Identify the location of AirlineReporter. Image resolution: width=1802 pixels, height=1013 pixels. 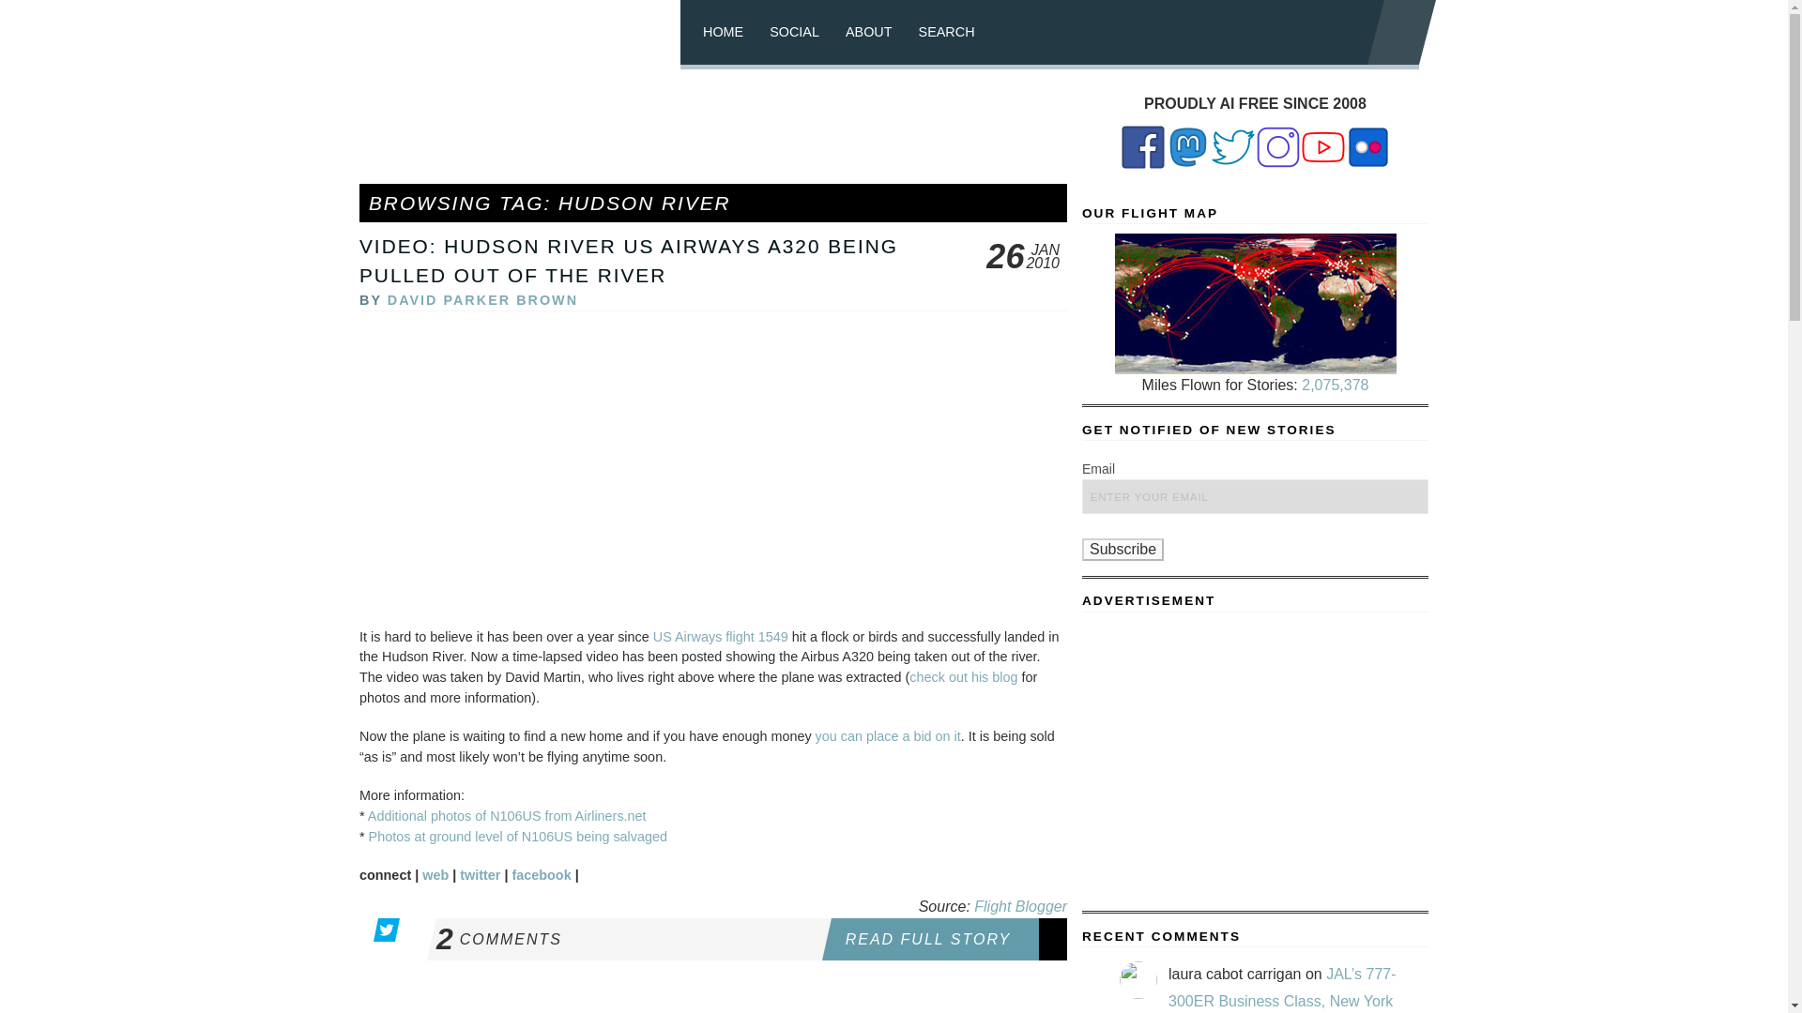
(721, 636).